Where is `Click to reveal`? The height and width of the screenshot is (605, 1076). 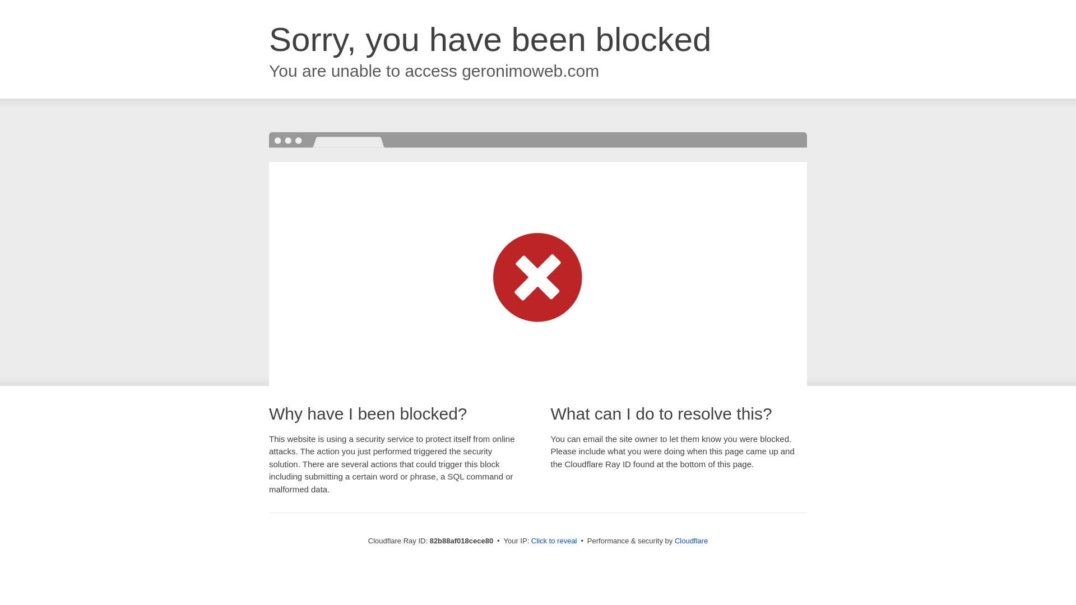
Click to reveal is located at coordinates (554, 541).